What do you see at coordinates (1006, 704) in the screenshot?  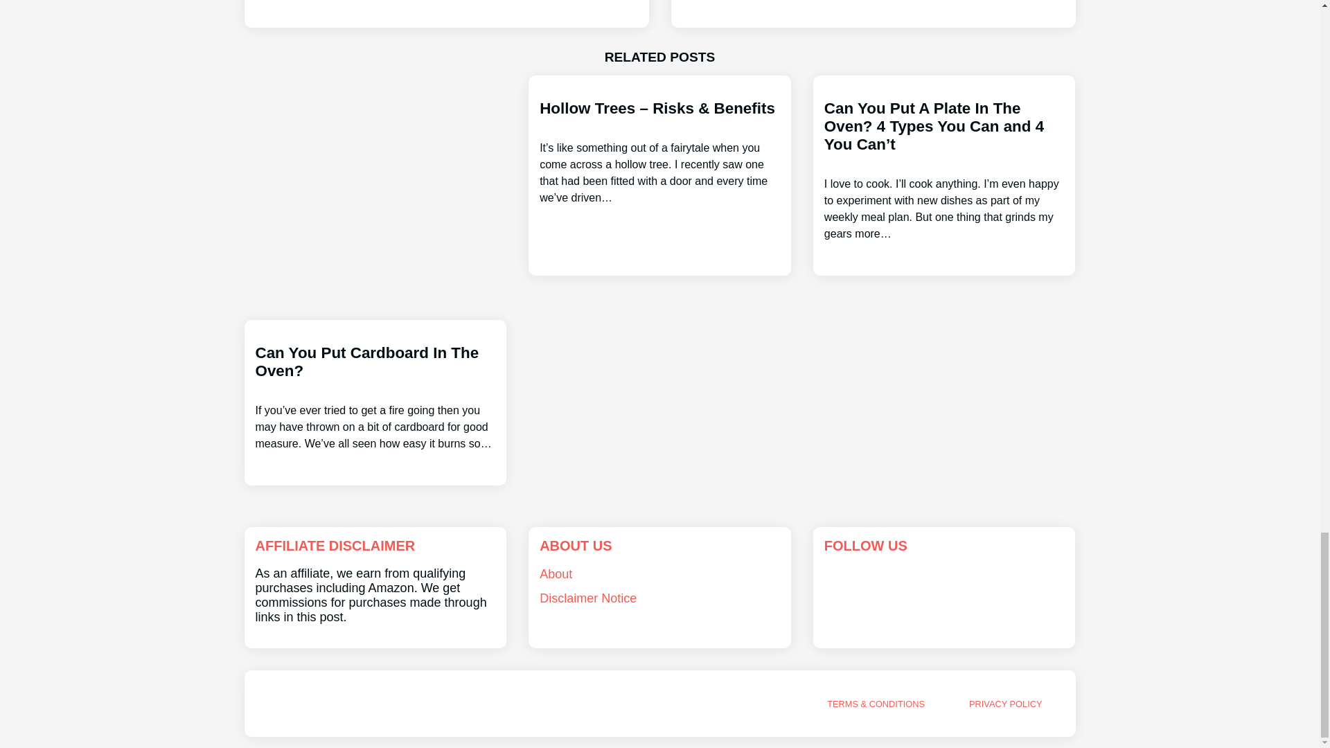 I see `PRIVACY POLICY` at bounding box center [1006, 704].